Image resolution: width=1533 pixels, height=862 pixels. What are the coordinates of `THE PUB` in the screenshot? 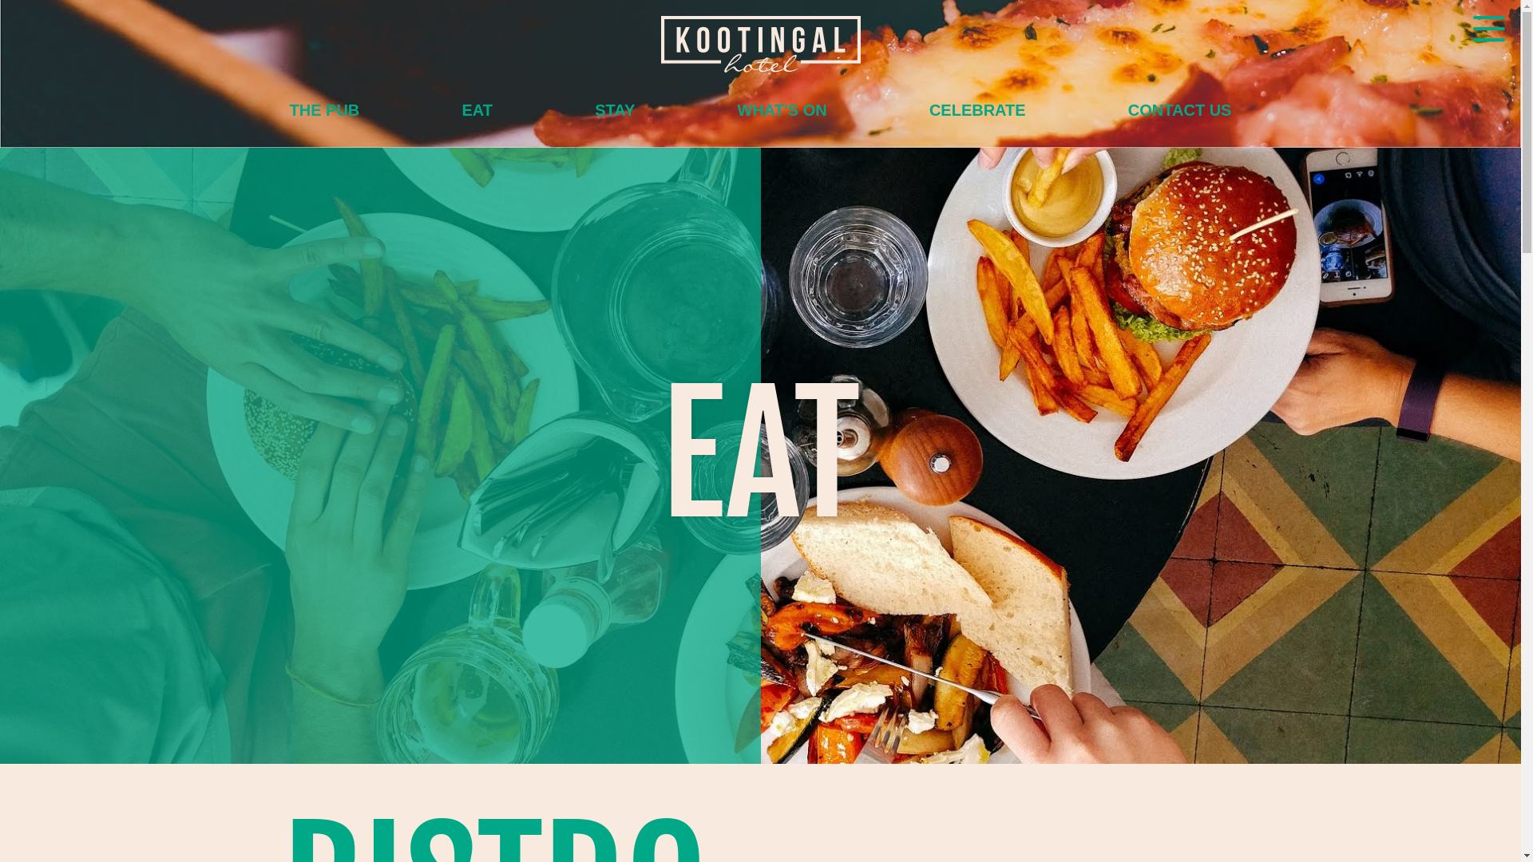 It's located at (324, 110).